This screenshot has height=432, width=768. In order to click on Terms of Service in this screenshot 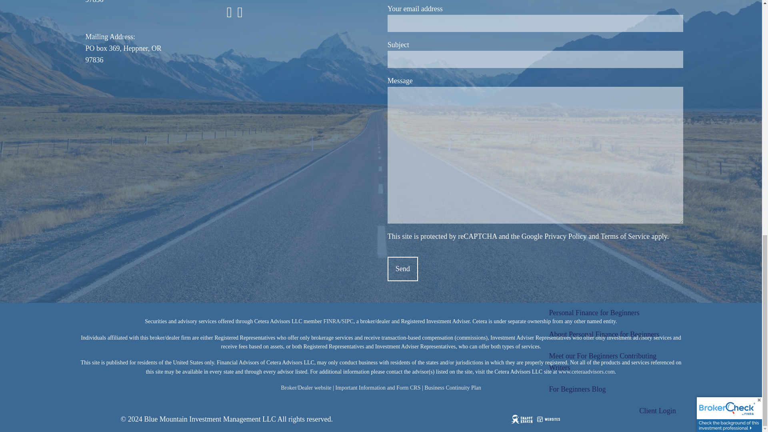, I will do `click(625, 236)`.